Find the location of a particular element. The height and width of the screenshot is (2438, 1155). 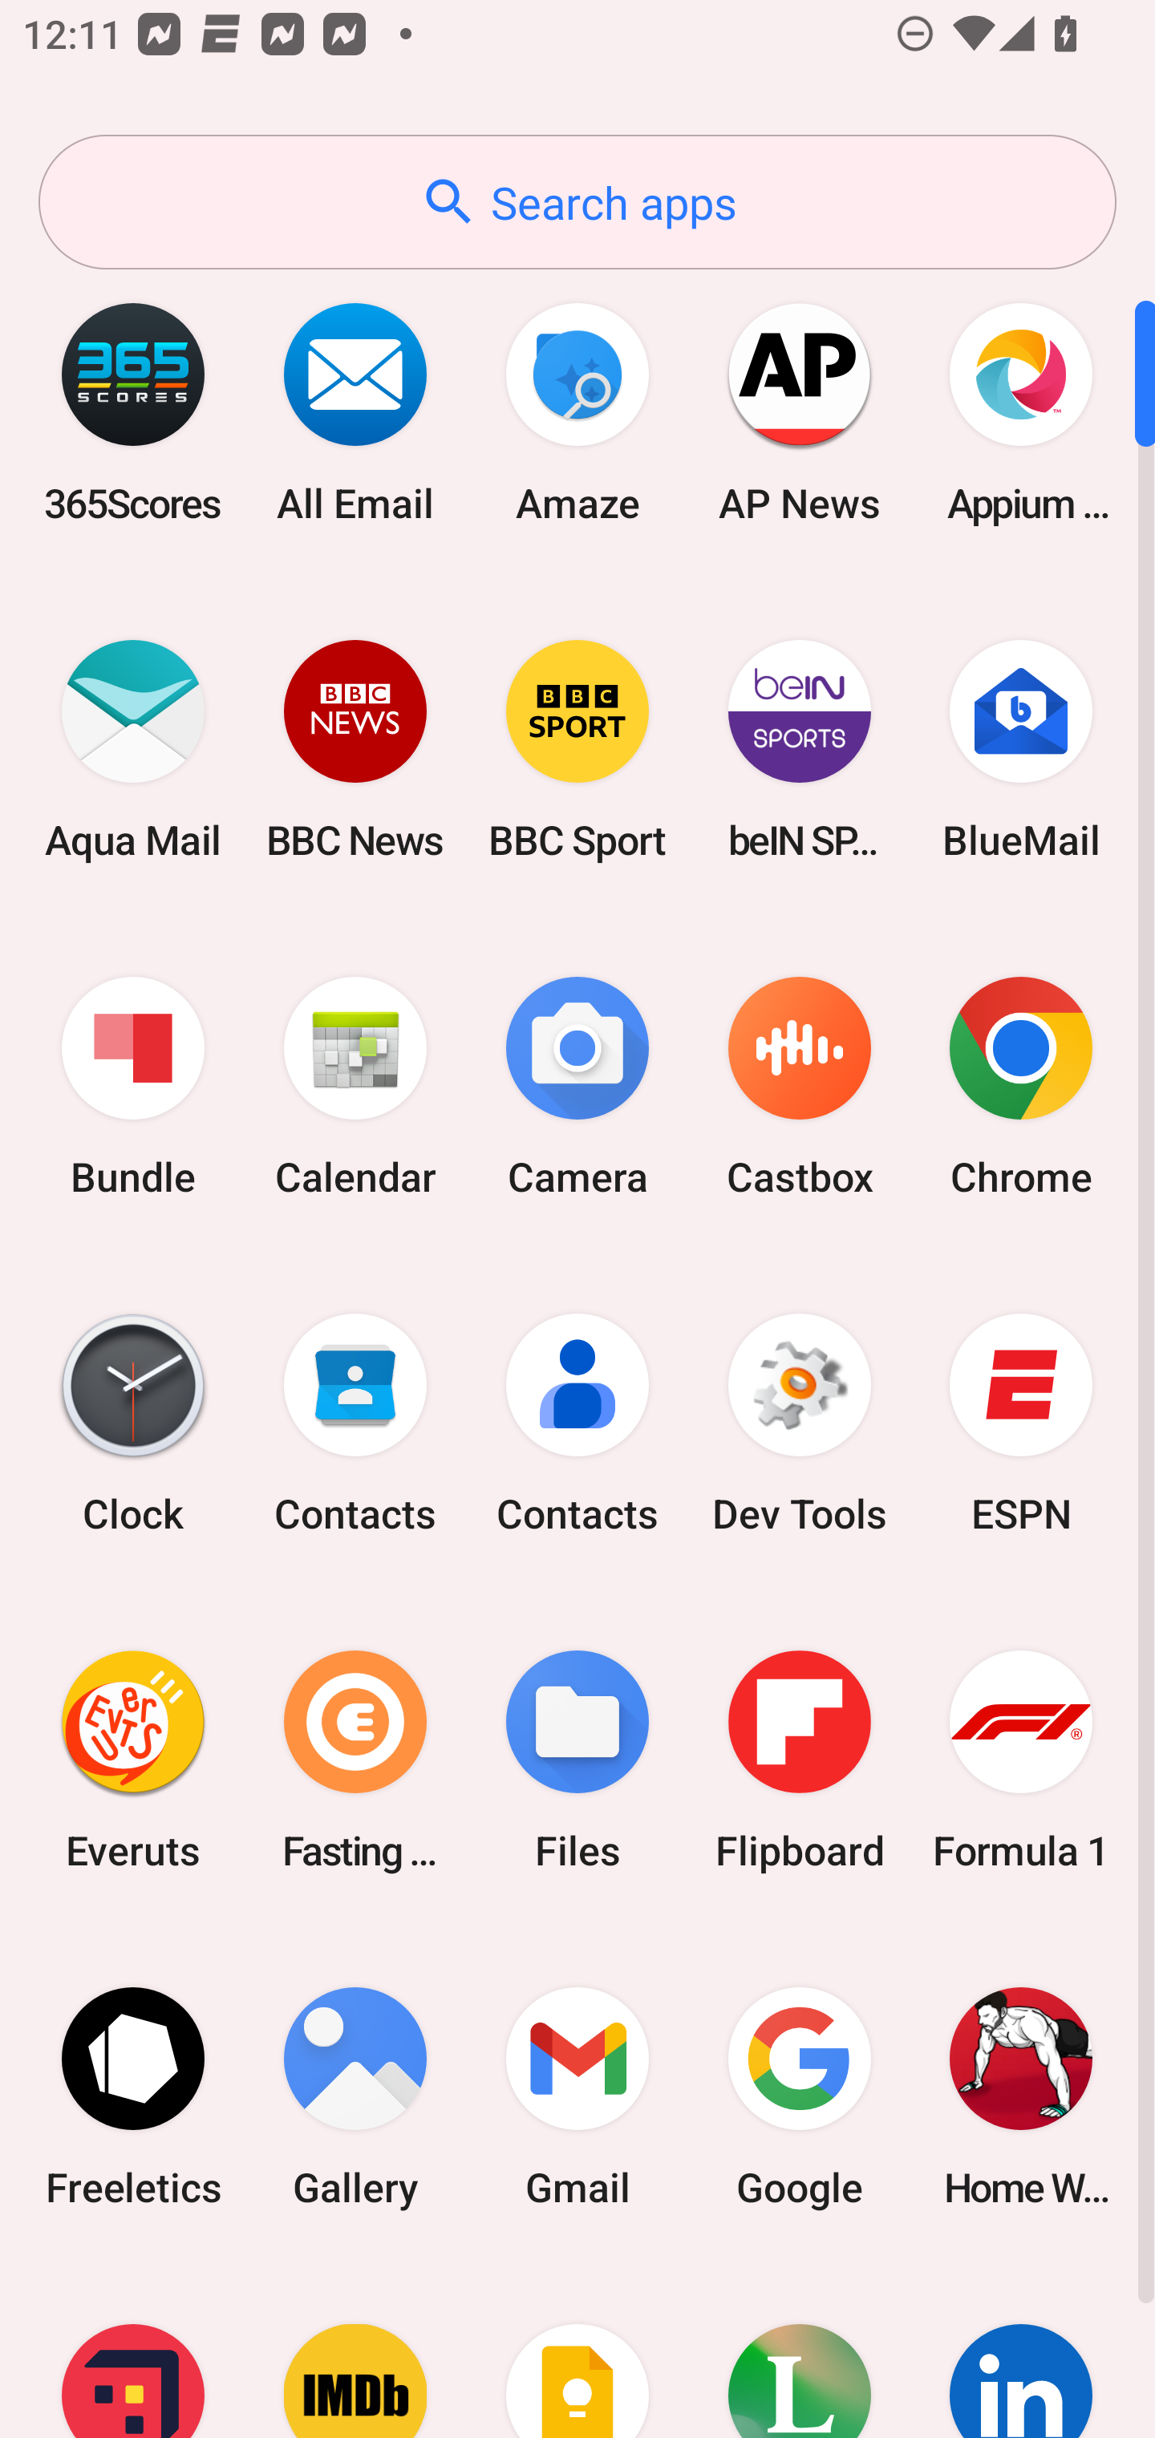

Dev Tools is located at coordinates (799, 1424).